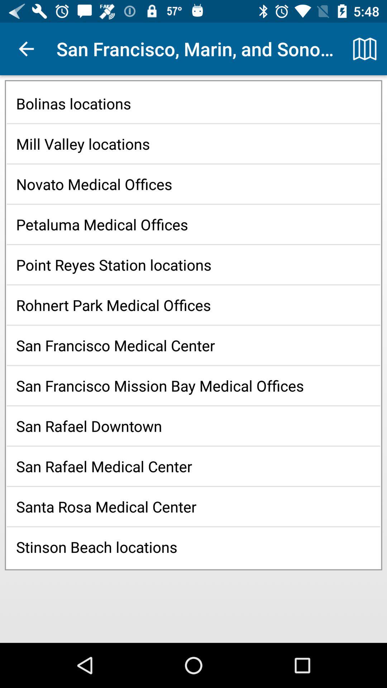 Image resolution: width=387 pixels, height=688 pixels. What do you see at coordinates (193, 143) in the screenshot?
I see `launch icon below bolinas locations icon` at bounding box center [193, 143].